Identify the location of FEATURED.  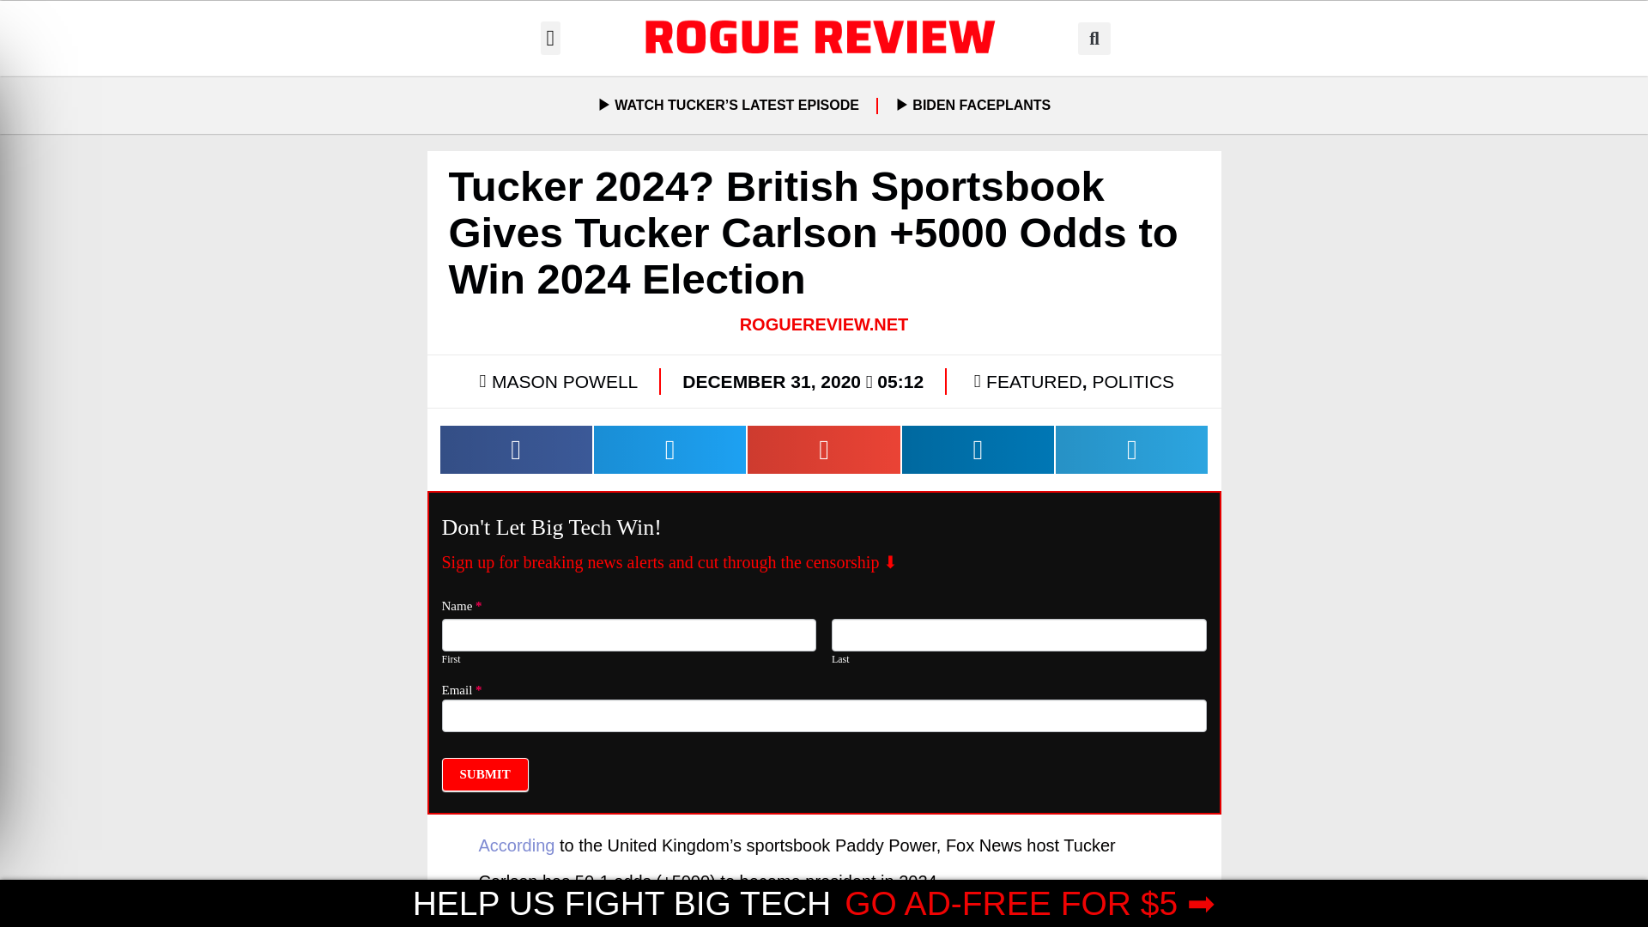
(1033, 381).